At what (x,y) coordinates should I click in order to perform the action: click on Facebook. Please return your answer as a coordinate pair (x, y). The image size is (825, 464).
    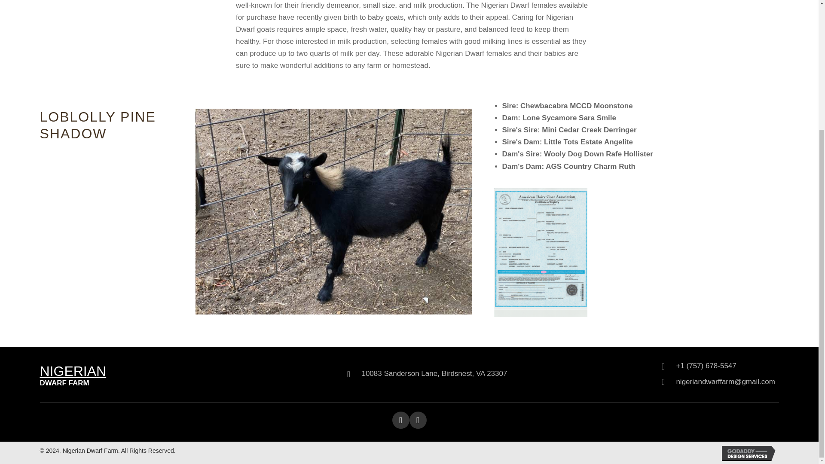
    Looking at the image, I should click on (400, 420).